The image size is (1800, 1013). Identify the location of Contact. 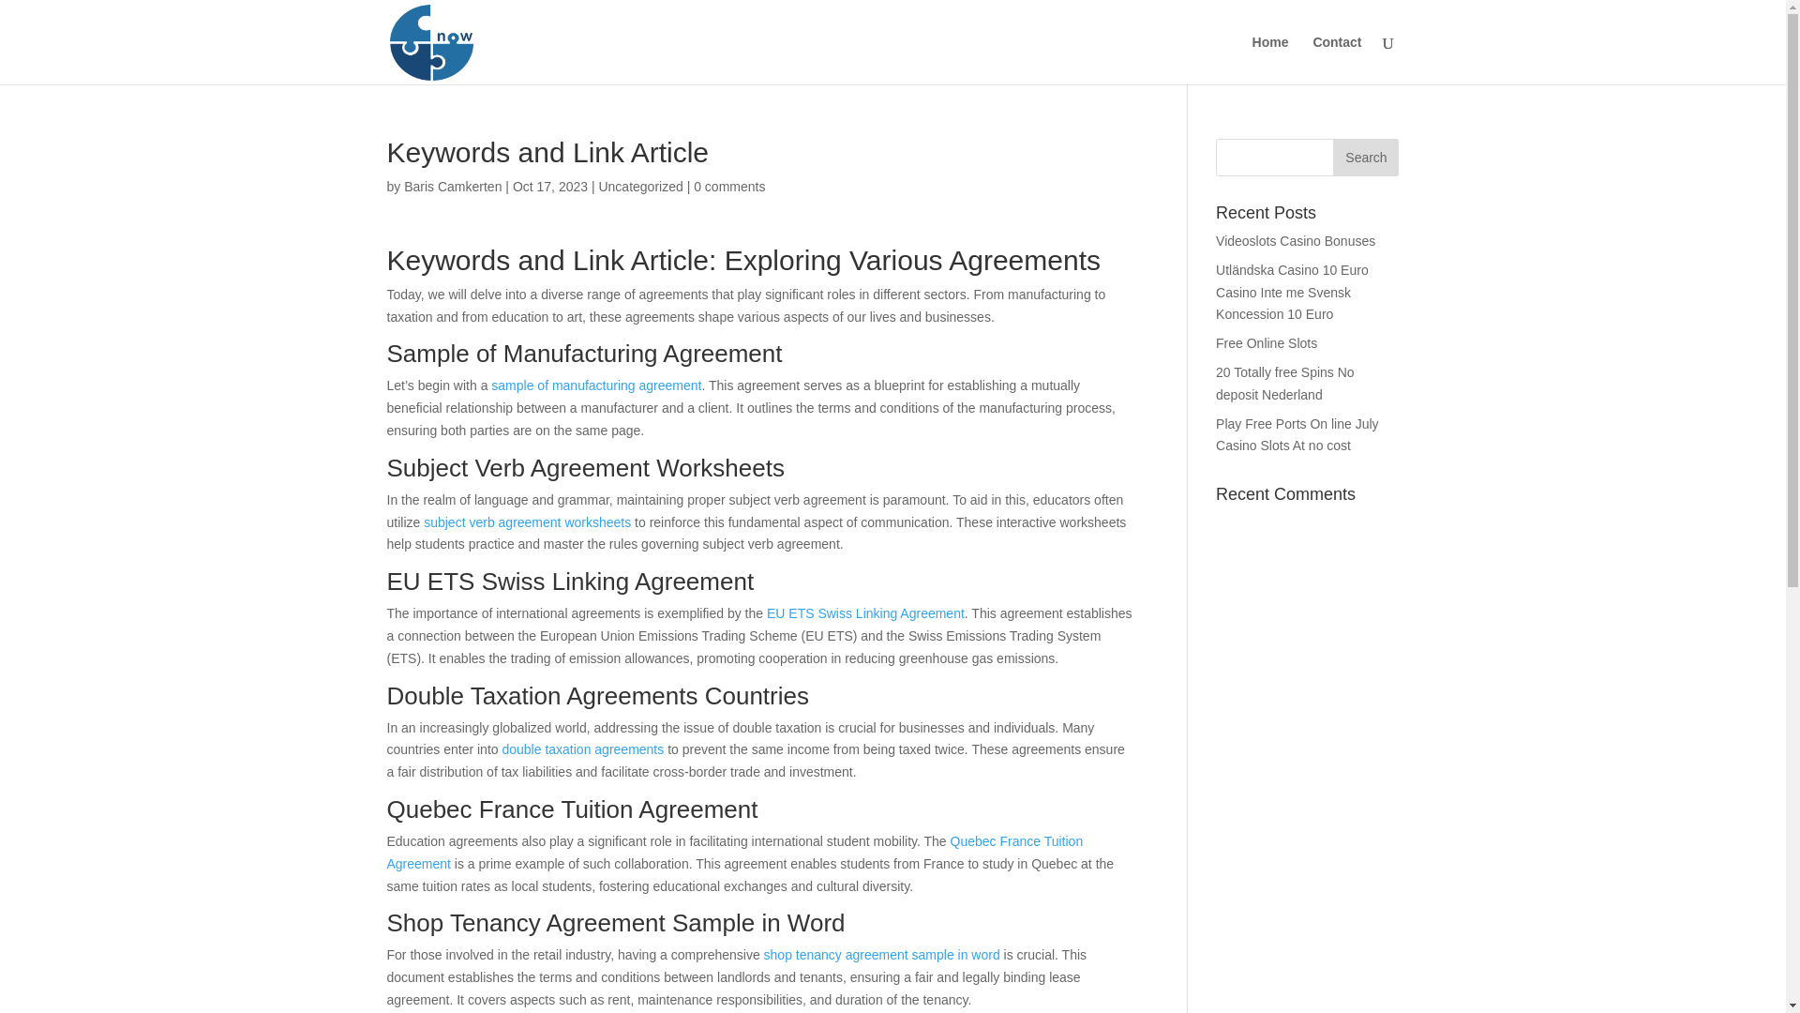
(1336, 59).